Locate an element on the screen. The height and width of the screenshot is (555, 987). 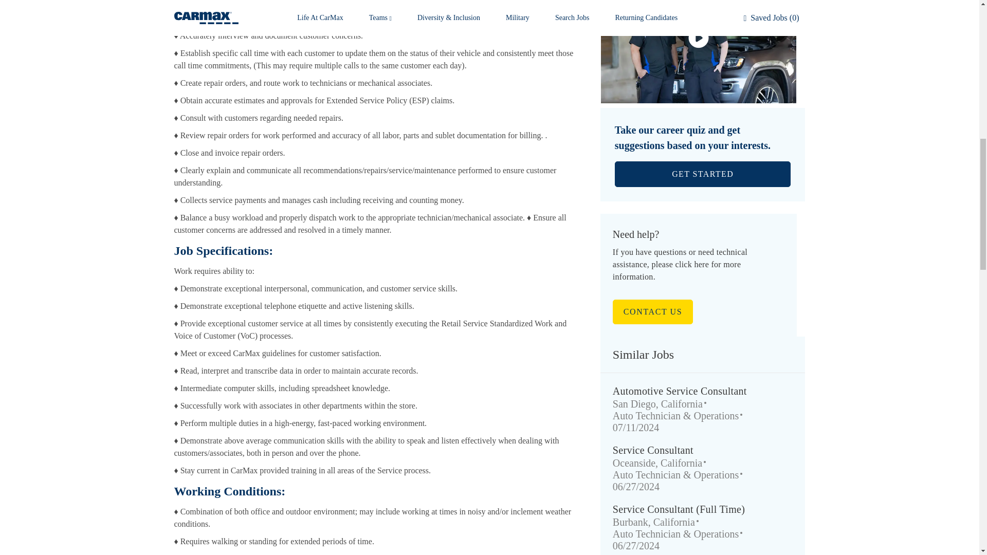
GET STARTED is located at coordinates (703, 174).